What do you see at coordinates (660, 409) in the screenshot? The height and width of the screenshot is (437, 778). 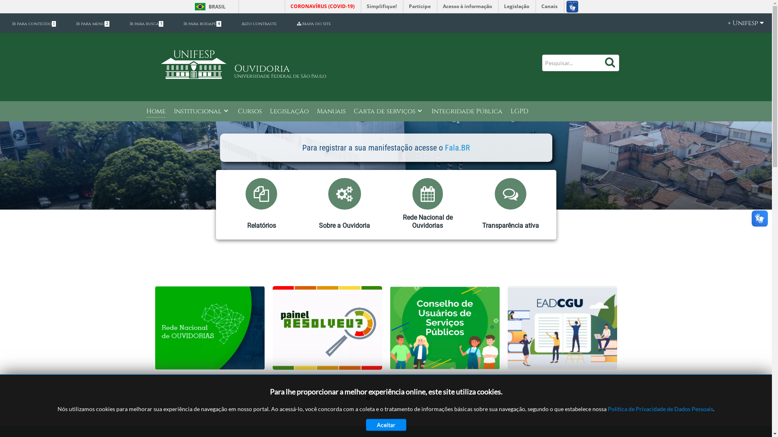 I see `Politica de Privacidade de Dados Pessoais` at bounding box center [660, 409].